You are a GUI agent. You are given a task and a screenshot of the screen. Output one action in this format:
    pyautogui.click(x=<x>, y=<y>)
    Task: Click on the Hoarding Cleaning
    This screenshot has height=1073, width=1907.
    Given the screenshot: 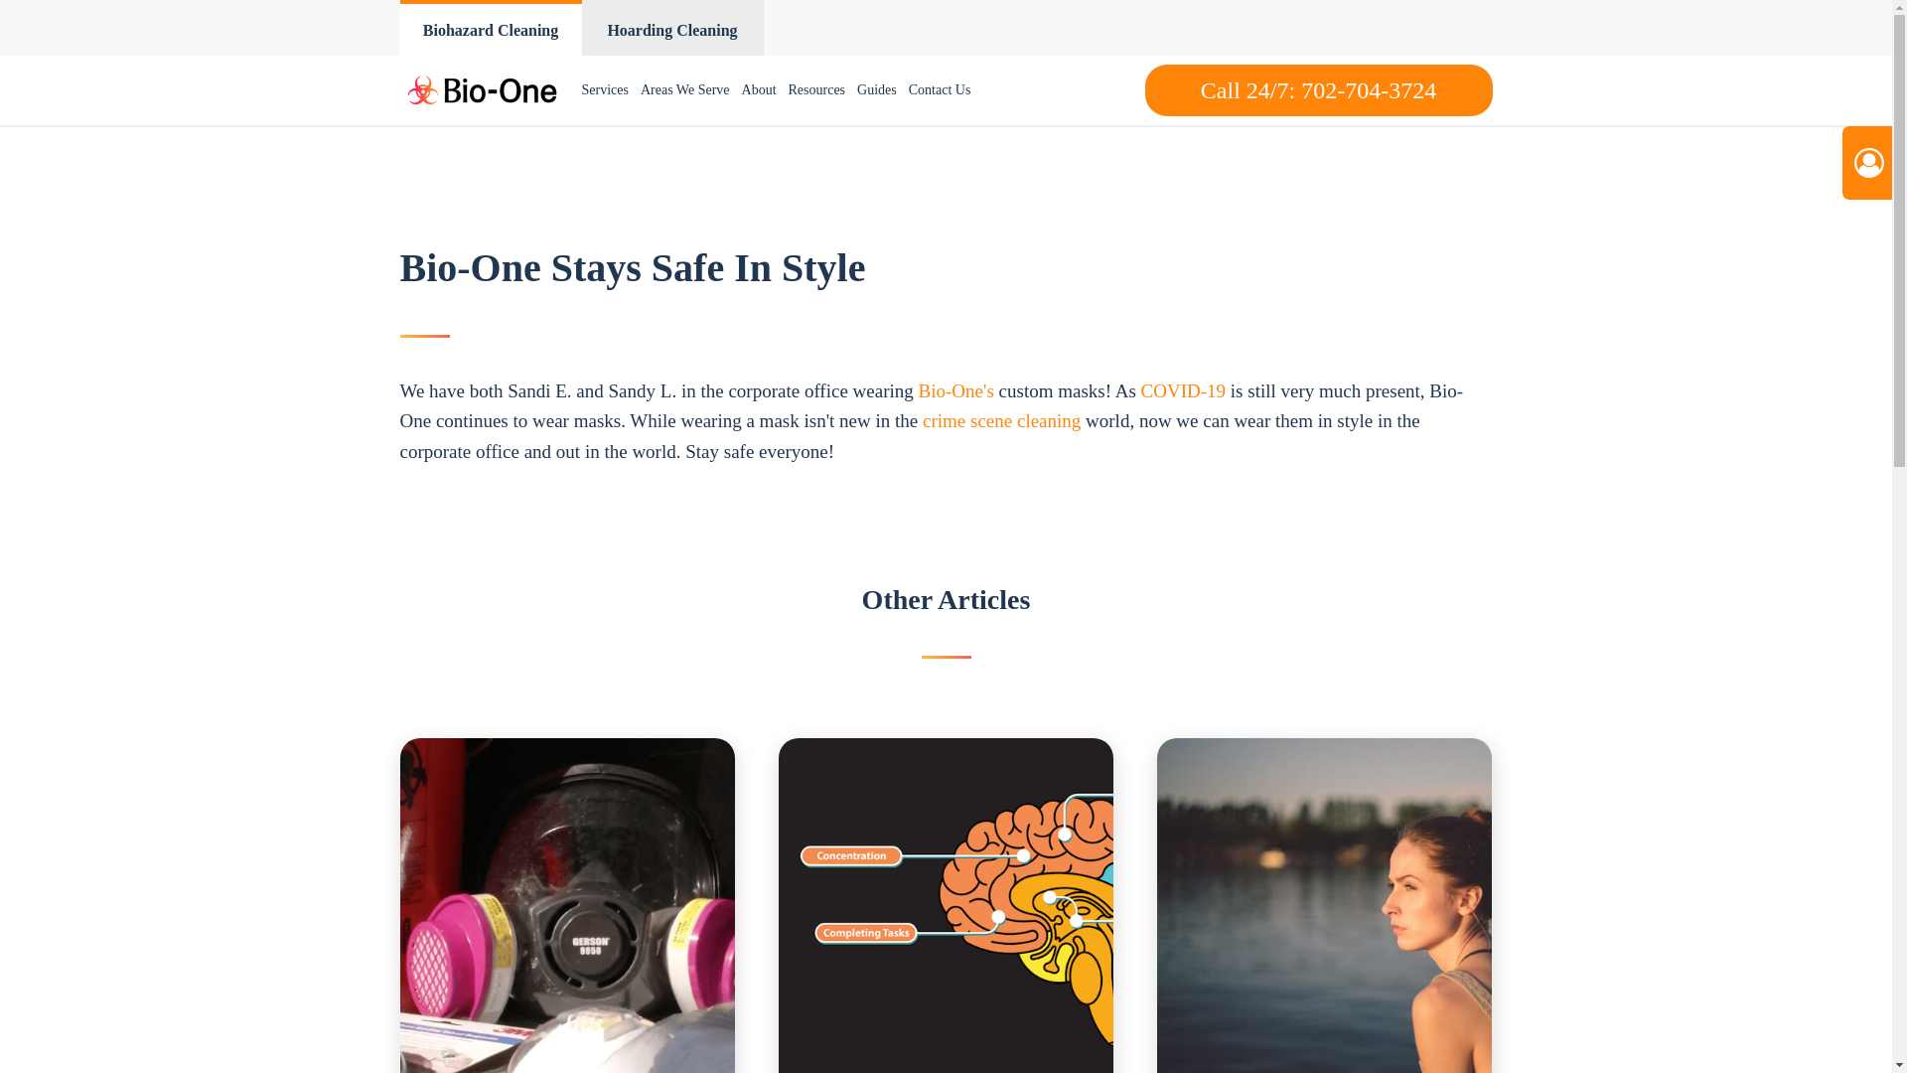 What is the action you would take?
    pyautogui.click(x=672, y=28)
    